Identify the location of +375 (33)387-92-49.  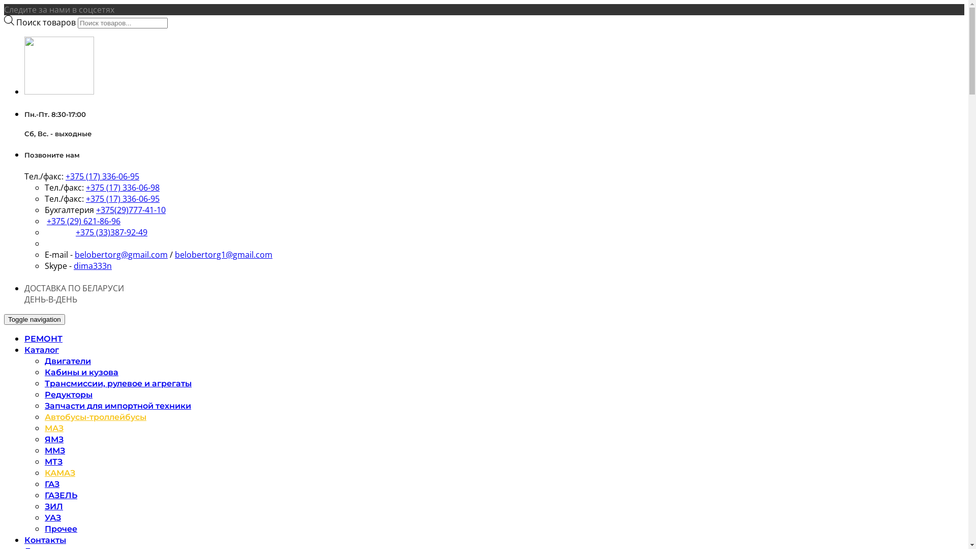
(112, 232).